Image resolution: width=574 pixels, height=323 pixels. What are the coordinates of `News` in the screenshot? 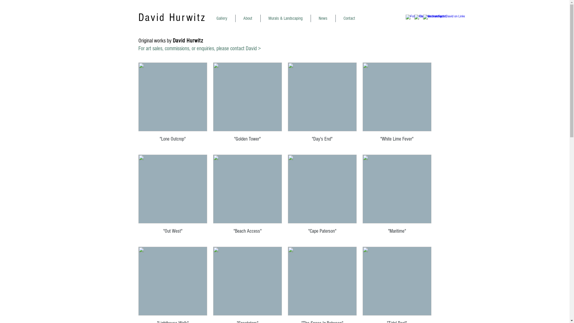 It's located at (323, 19).